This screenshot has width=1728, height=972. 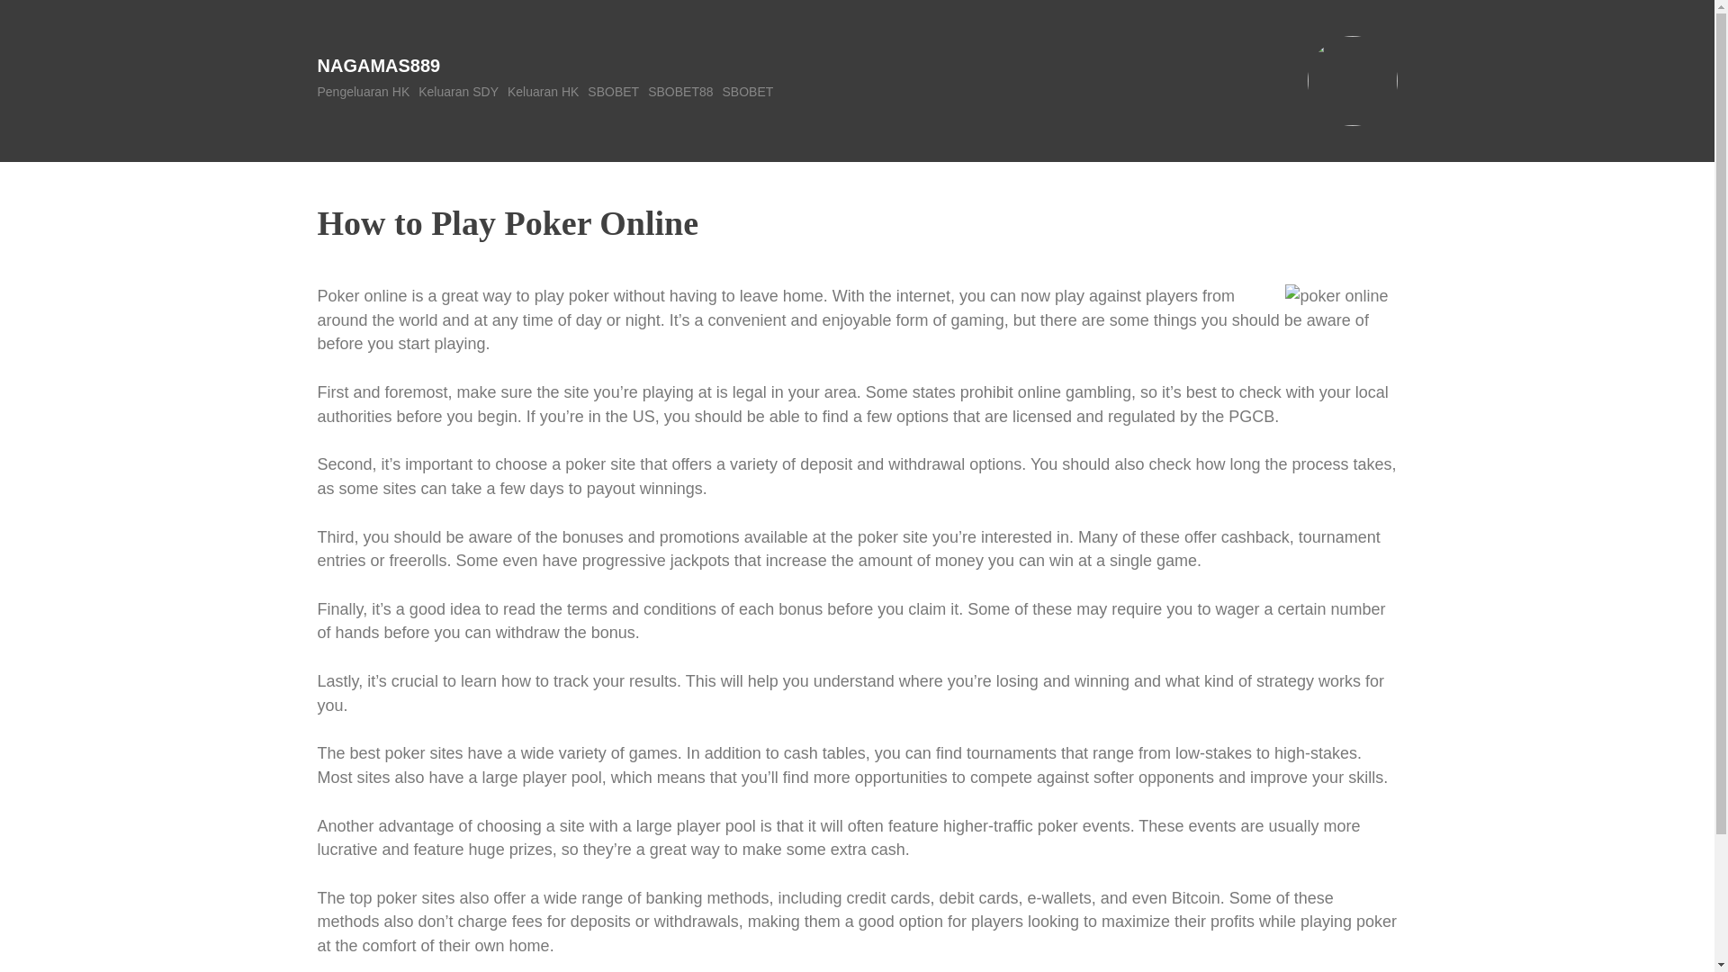 What do you see at coordinates (544, 92) in the screenshot?
I see `Keluaran HK` at bounding box center [544, 92].